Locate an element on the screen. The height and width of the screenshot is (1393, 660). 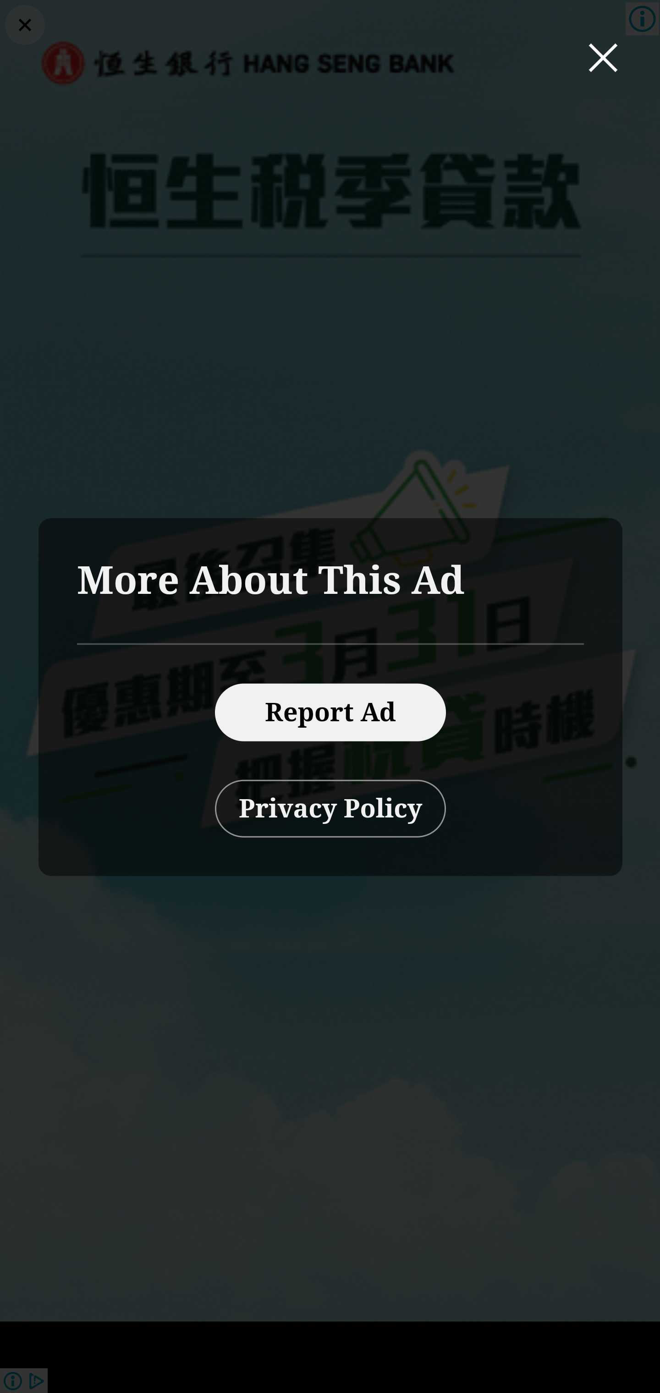
close is located at coordinates (604, 59).